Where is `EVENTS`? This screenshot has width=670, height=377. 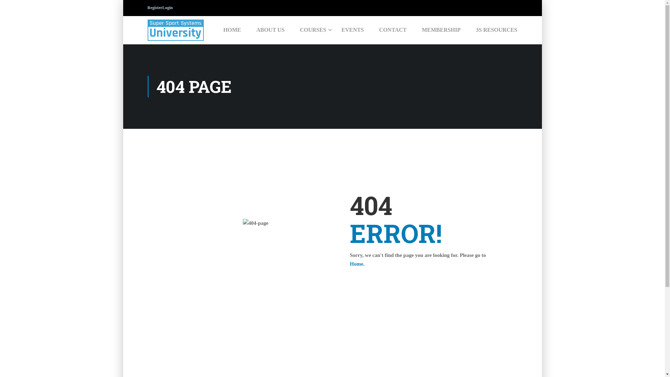
EVENTS is located at coordinates (353, 30).